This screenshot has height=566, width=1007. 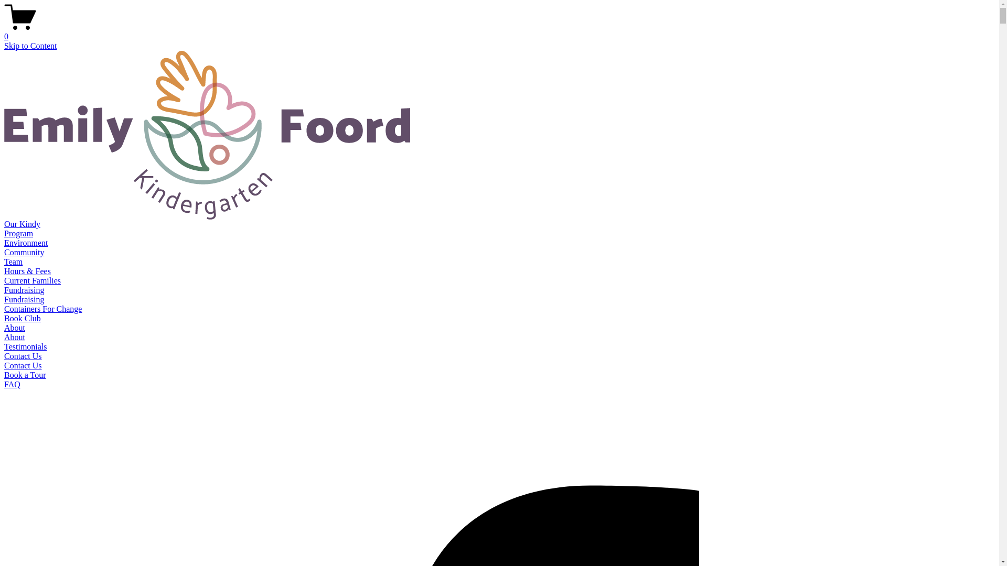 I want to click on Our Kindy, so click(x=22, y=224).